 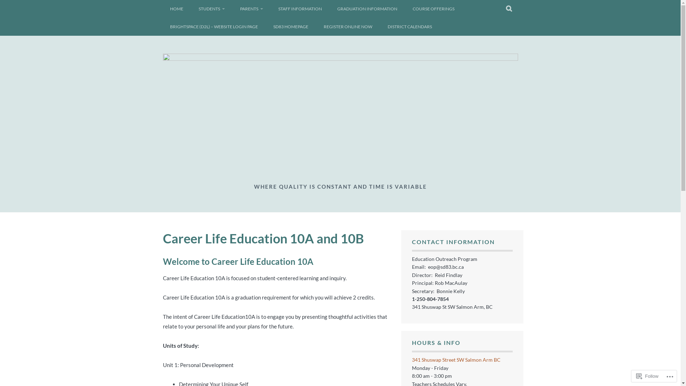 What do you see at coordinates (177, 9) in the screenshot?
I see `HOME` at bounding box center [177, 9].